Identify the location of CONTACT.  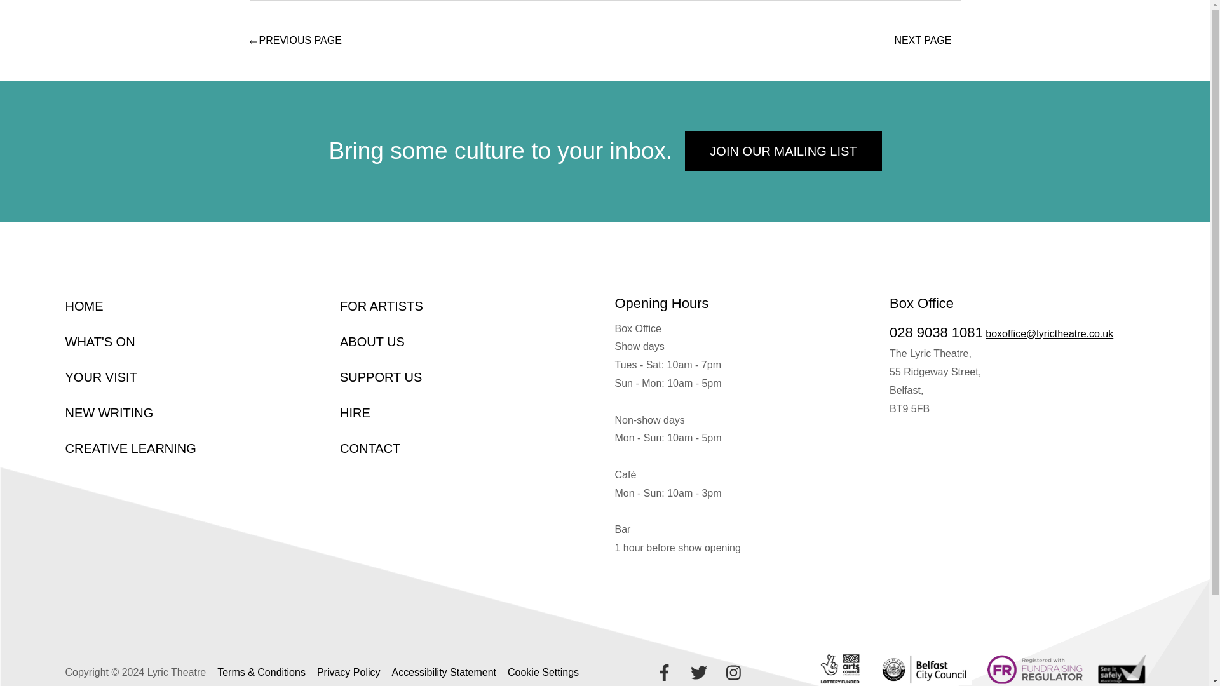
(370, 448).